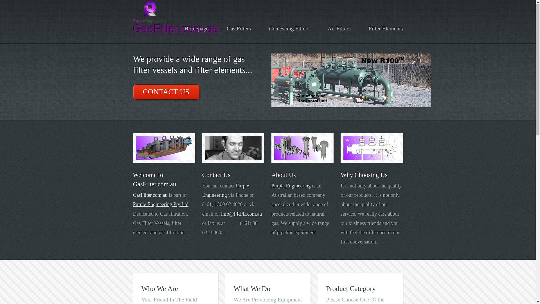 The height and width of the screenshot is (304, 540). I want to click on Purple Engineering, so click(291, 186).